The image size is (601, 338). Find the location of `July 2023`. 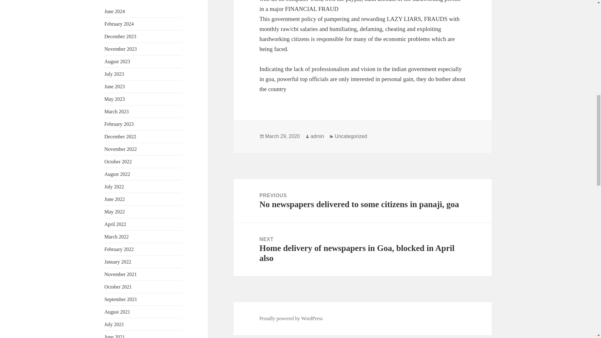

July 2023 is located at coordinates (115, 74).